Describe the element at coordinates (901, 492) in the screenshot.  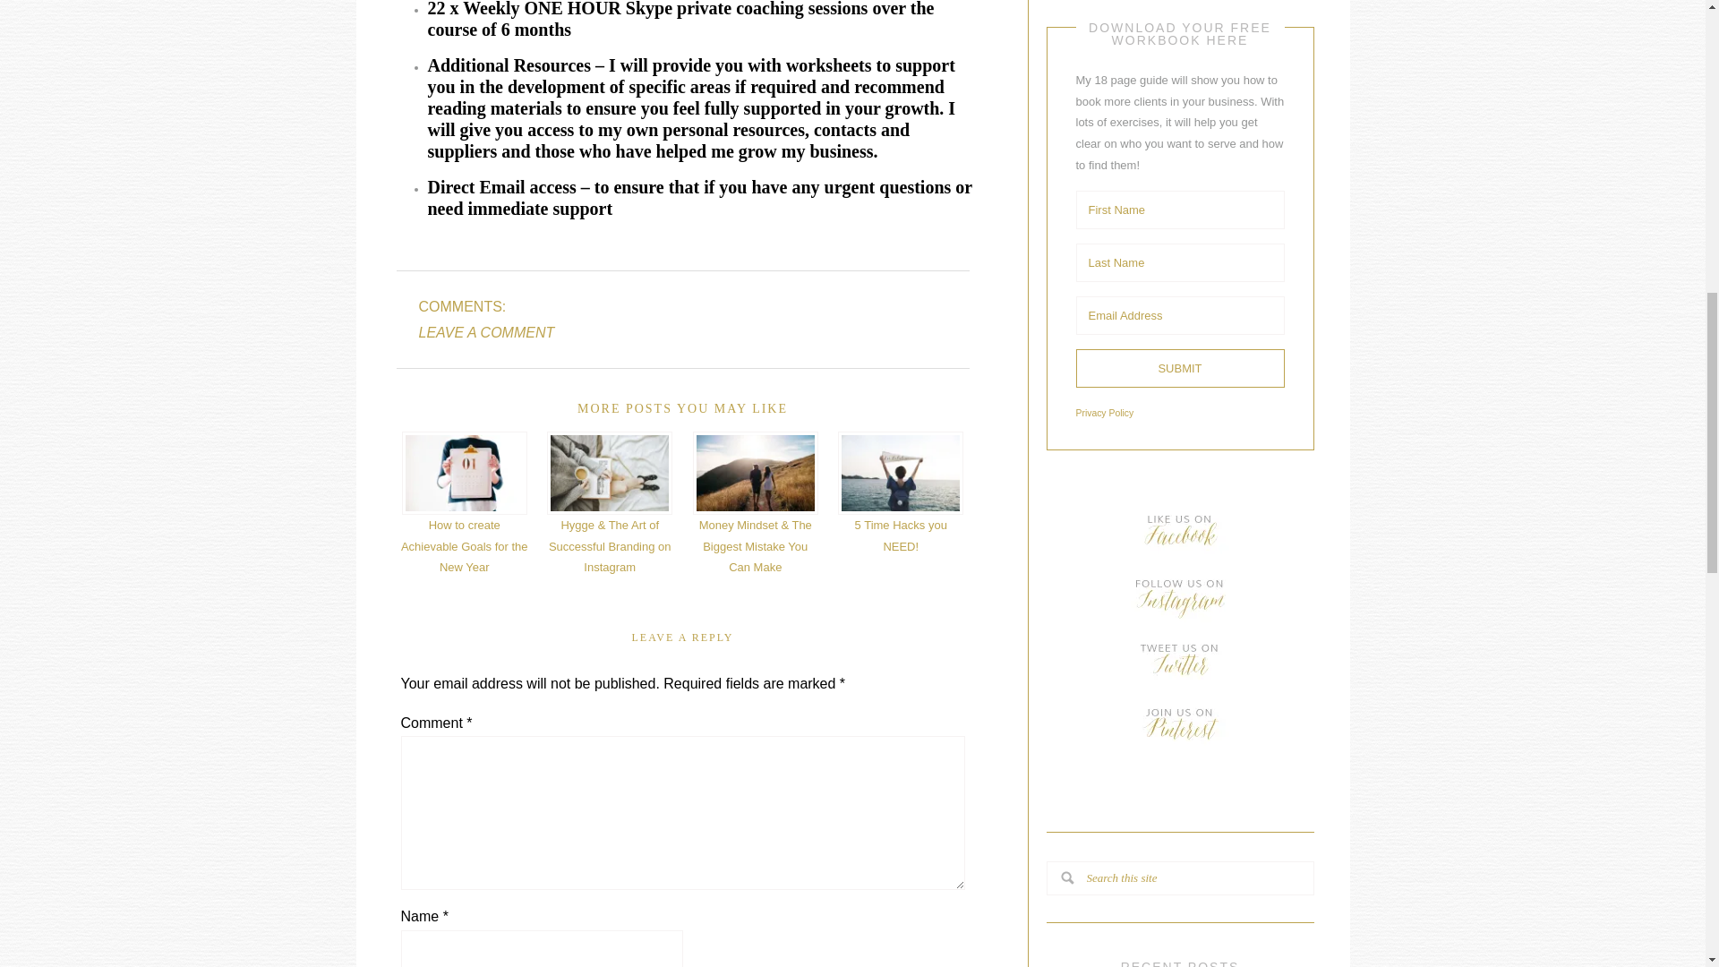
I see `5 Time Hacks you NEED!` at that location.